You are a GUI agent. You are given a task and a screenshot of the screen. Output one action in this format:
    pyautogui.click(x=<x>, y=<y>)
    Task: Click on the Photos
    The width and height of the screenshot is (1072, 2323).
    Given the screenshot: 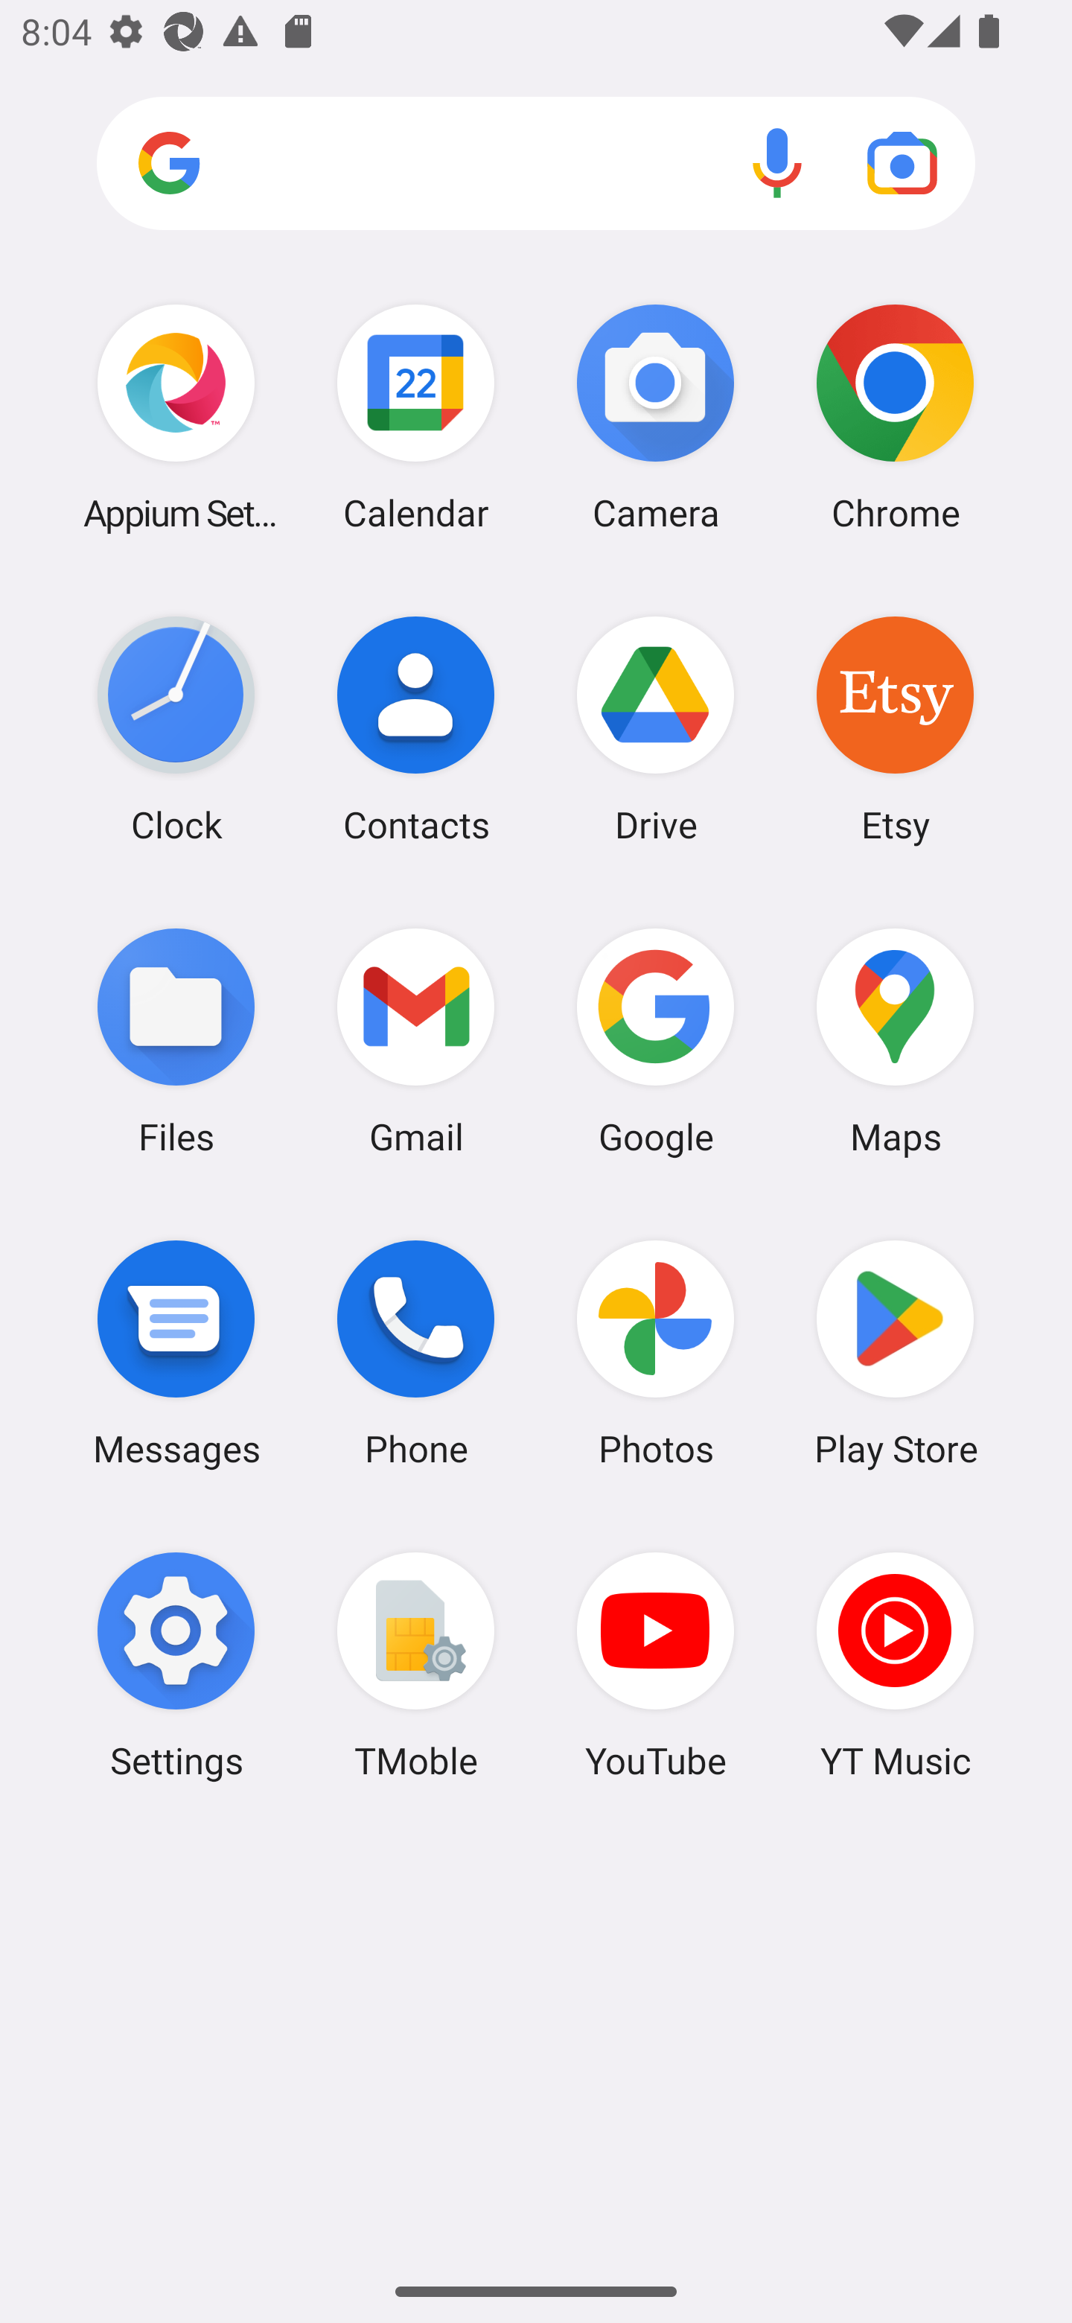 What is the action you would take?
    pyautogui.click(x=656, y=1353)
    